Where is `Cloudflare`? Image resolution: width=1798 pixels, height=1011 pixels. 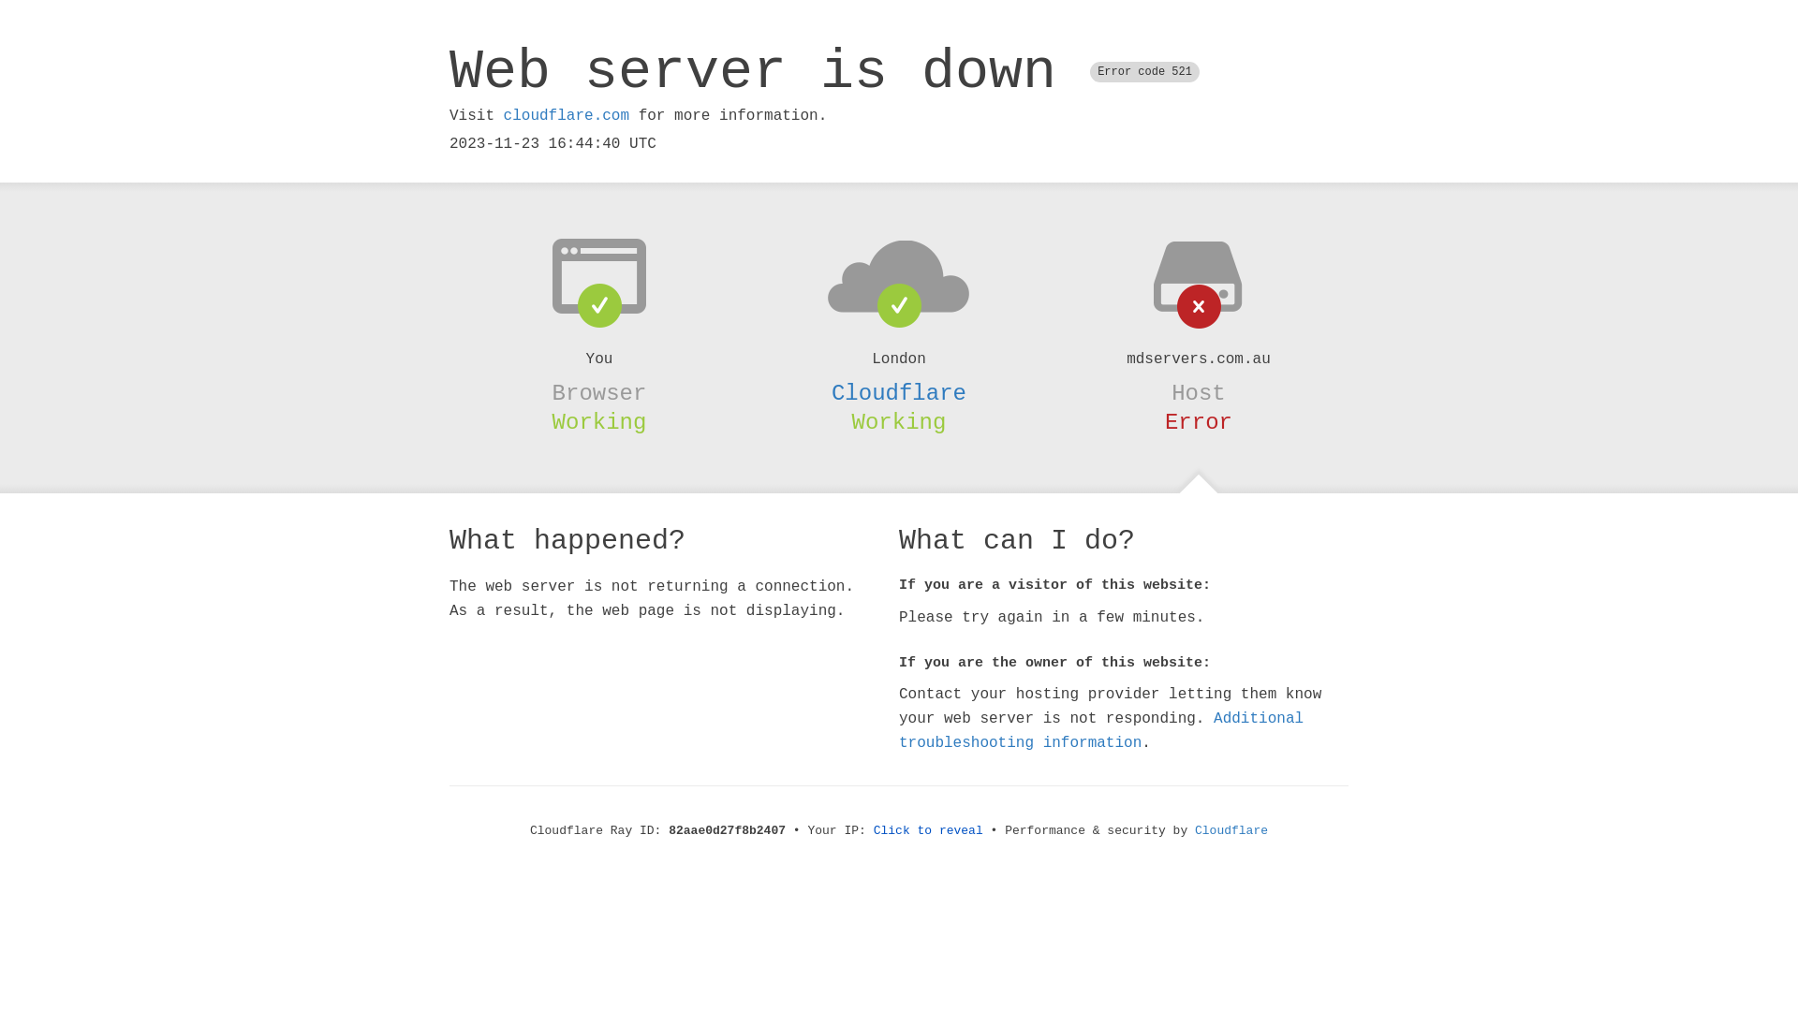
Cloudflare is located at coordinates (899, 393).